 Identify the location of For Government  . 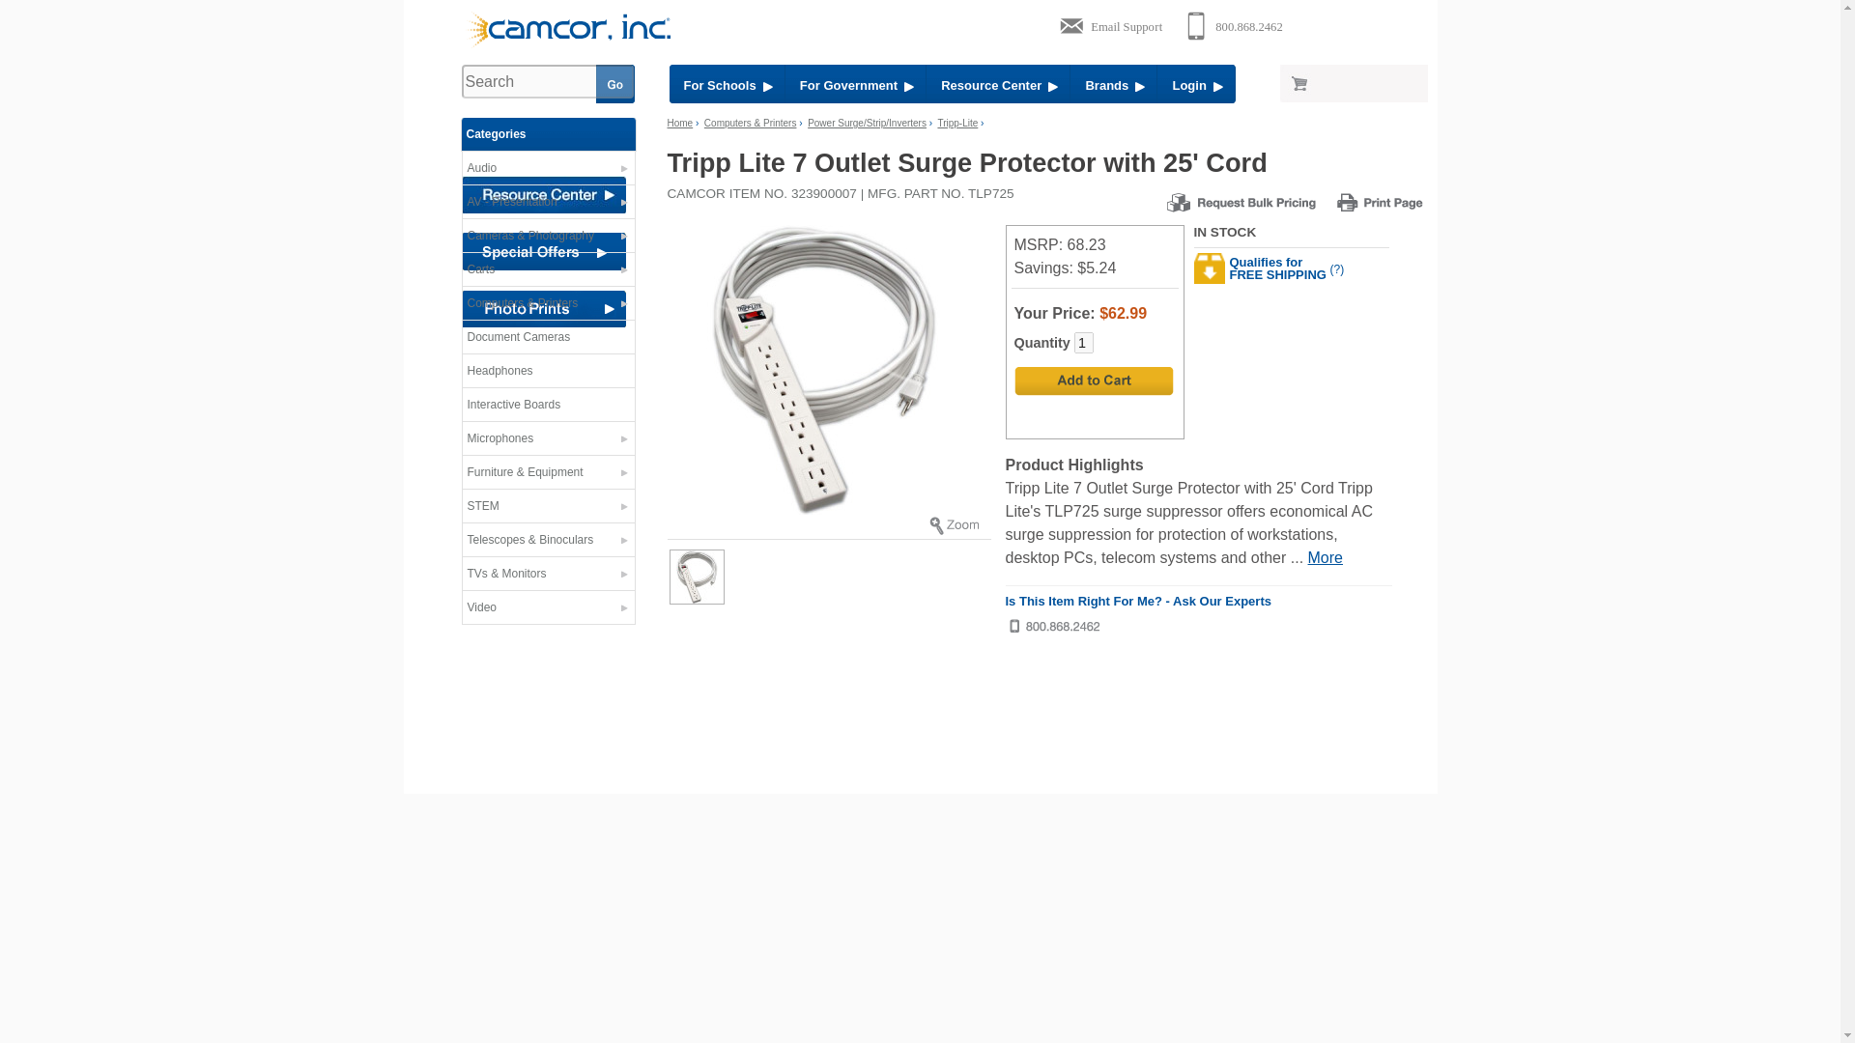
(855, 83).